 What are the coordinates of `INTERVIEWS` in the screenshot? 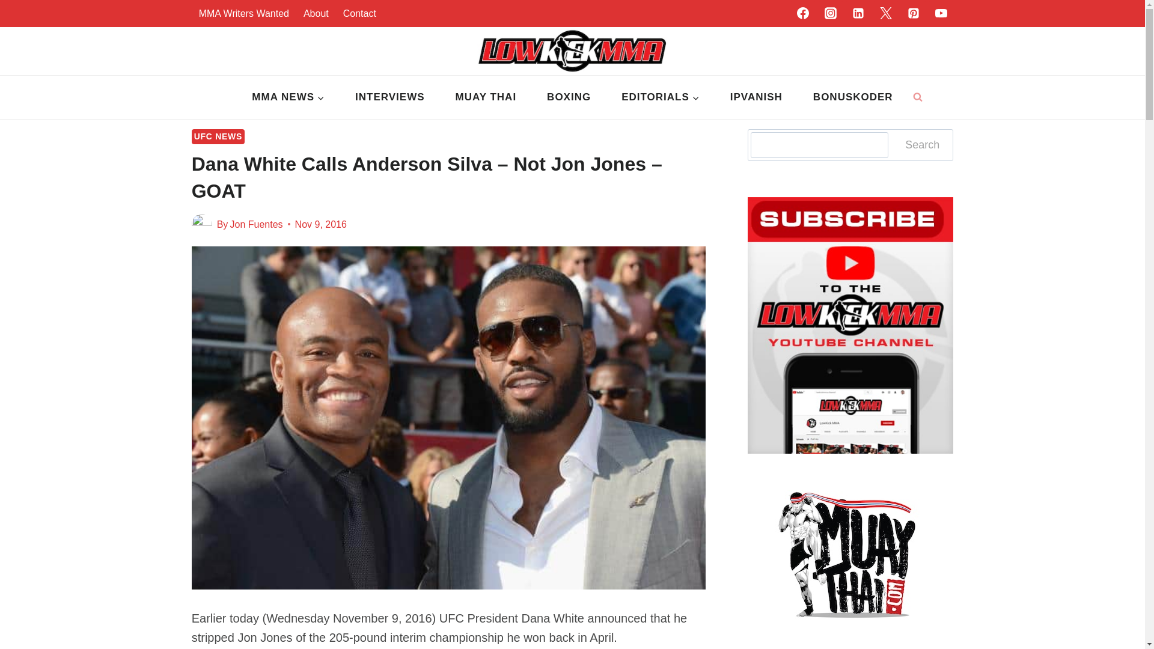 It's located at (389, 97).